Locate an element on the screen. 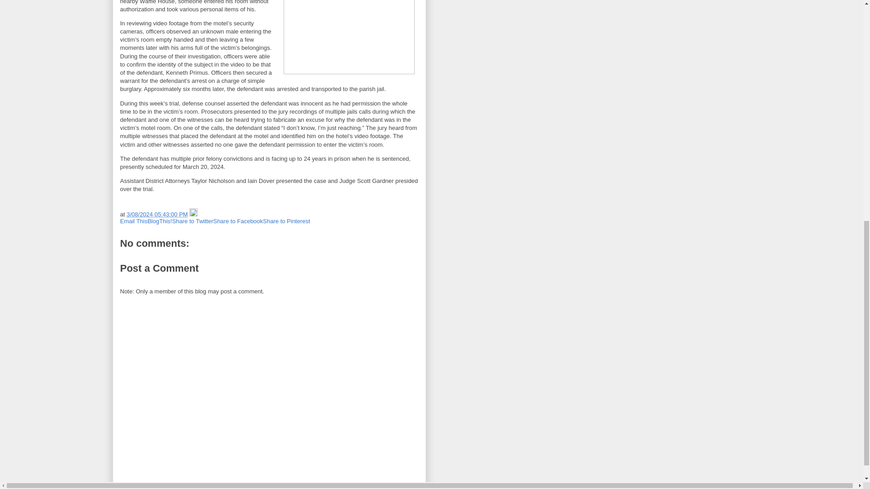 The width and height of the screenshot is (870, 489). Share to Facebook is located at coordinates (237, 221).